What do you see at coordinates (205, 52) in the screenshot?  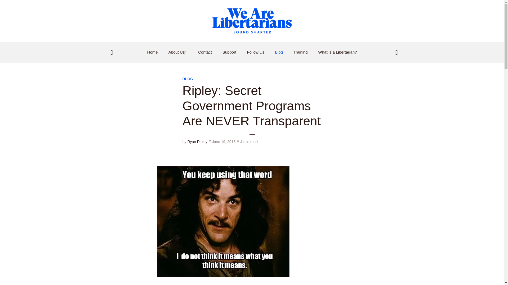 I see `Contact` at bounding box center [205, 52].